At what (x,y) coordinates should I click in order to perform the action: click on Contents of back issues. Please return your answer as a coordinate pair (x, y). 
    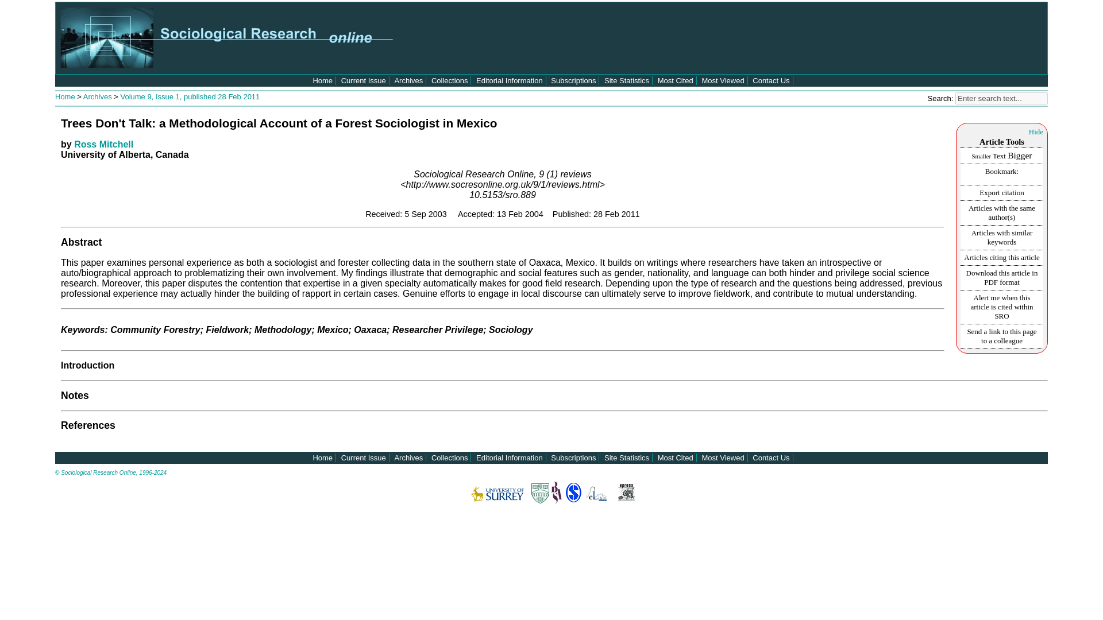
    Looking at the image, I should click on (408, 80).